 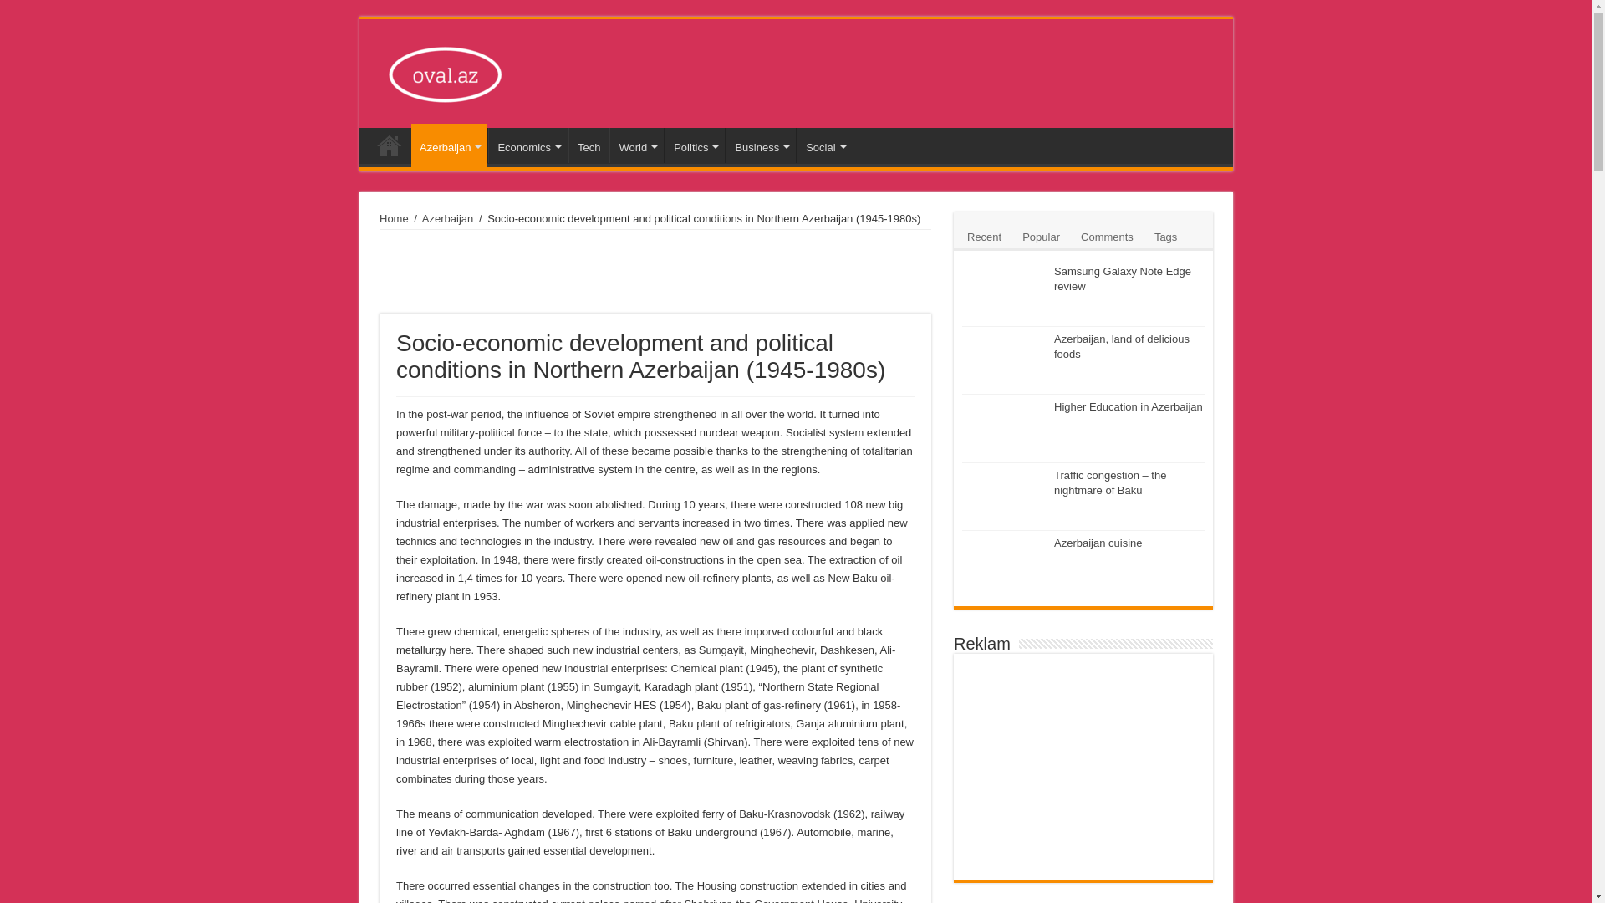 What do you see at coordinates (389, 145) in the screenshot?
I see `Home` at bounding box center [389, 145].